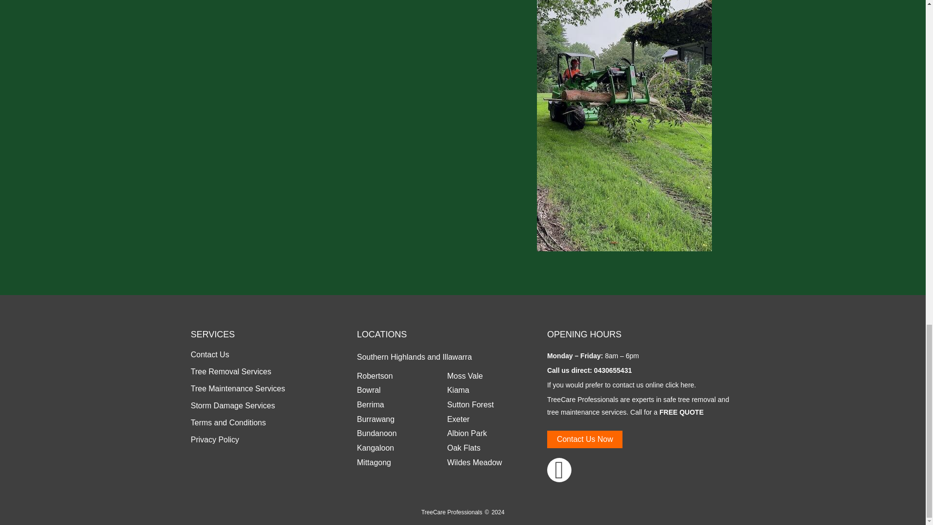  Describe the element at coordinates (237, 389) in the screenshot. I see `Tree Maintenance Services` at that location.